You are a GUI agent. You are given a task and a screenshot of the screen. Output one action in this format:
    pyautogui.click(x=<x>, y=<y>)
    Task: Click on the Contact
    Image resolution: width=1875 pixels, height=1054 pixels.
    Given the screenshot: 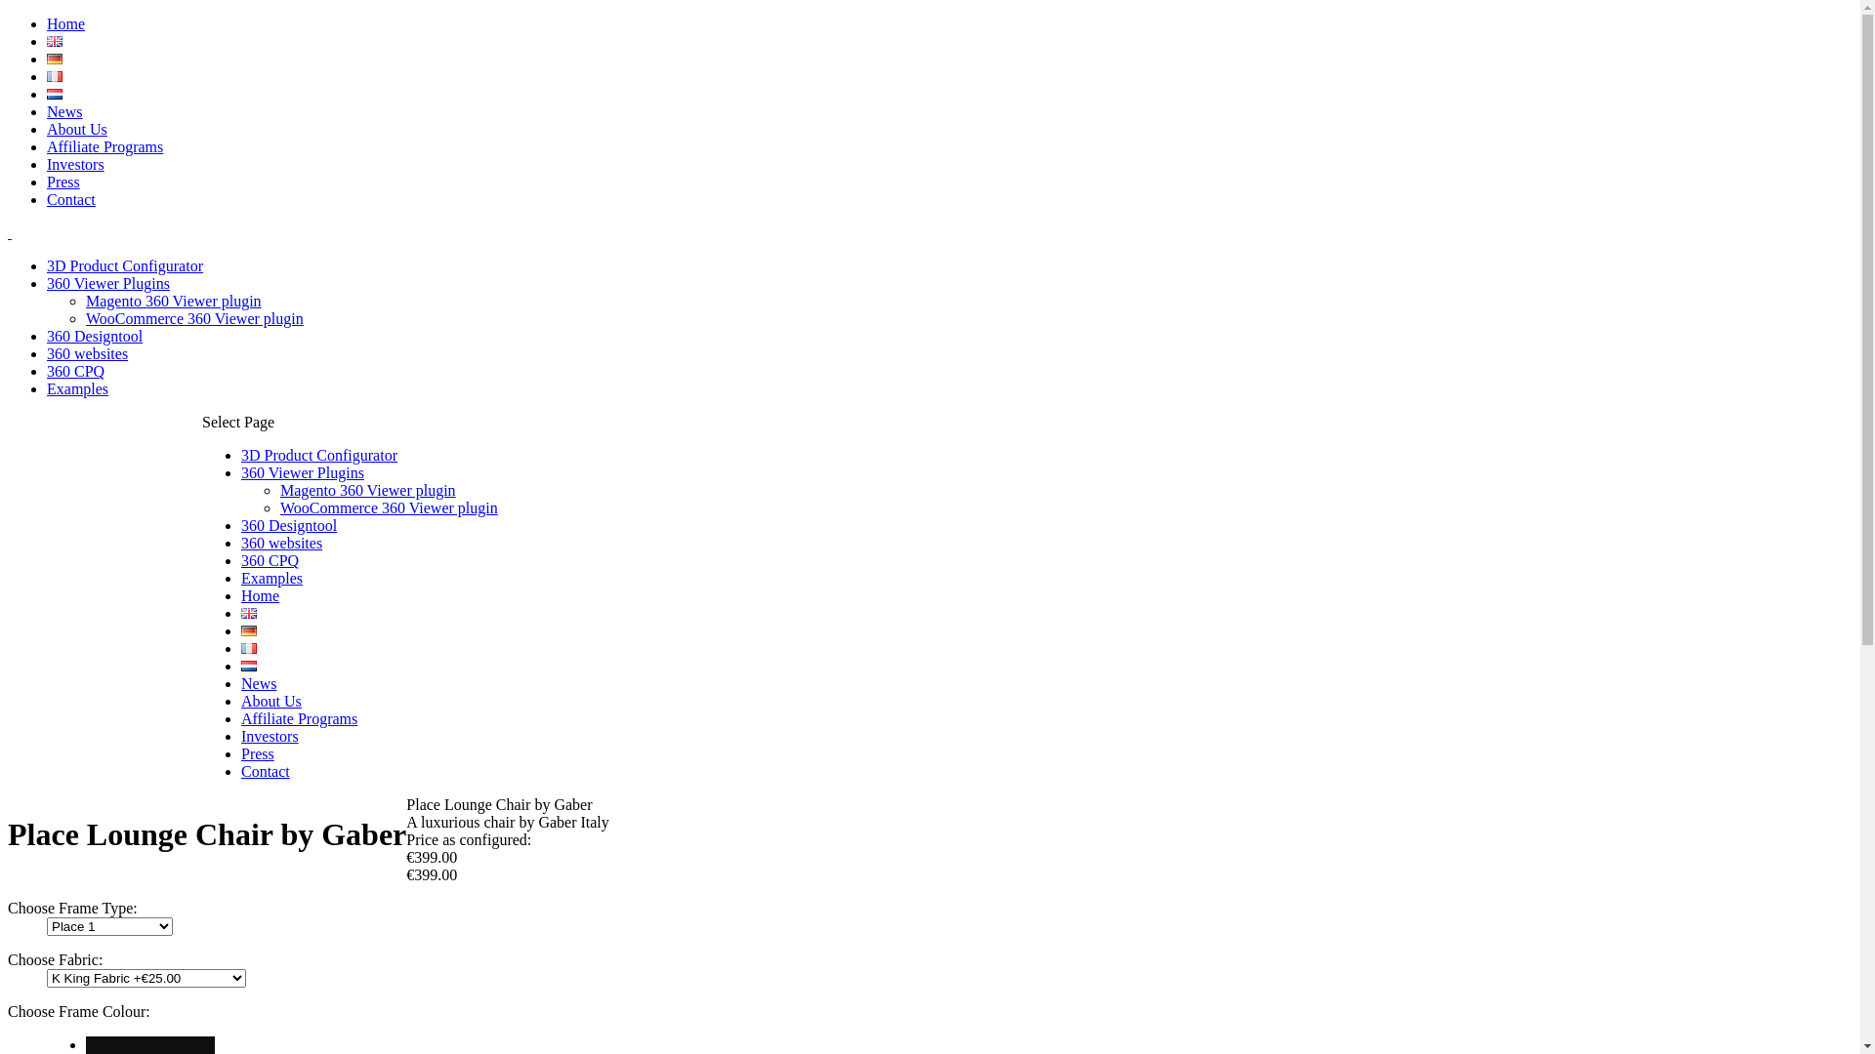 What is the action you would take?
    pyautogui.click(x=266, y=771)
    